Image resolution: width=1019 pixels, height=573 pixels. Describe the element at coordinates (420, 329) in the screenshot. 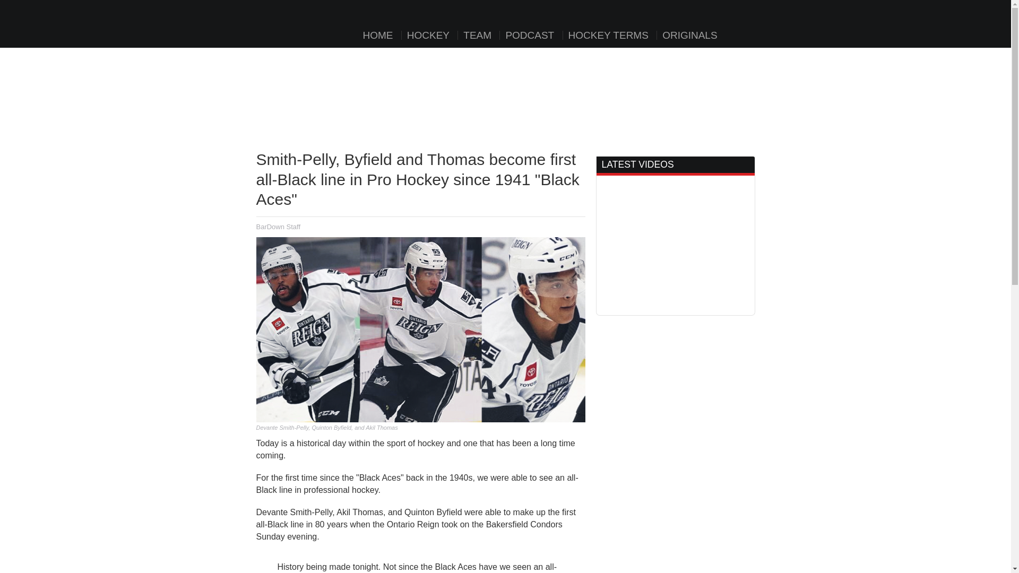

I see `Devante Smith-Pelly, Quinton Byfield, and Akil Thomas` at that location.